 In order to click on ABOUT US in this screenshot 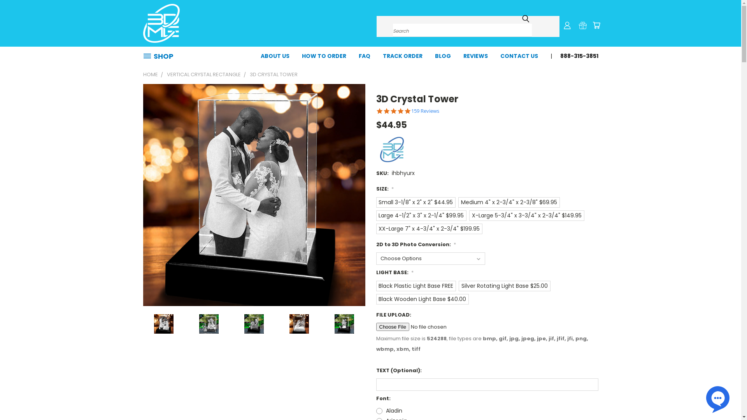, I will do `click(275, 55)`.